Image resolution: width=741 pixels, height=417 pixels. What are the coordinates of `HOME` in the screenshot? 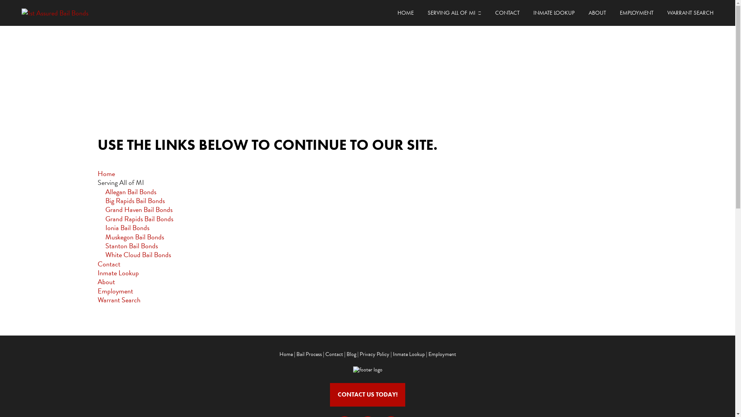 It's located at (406, 13).